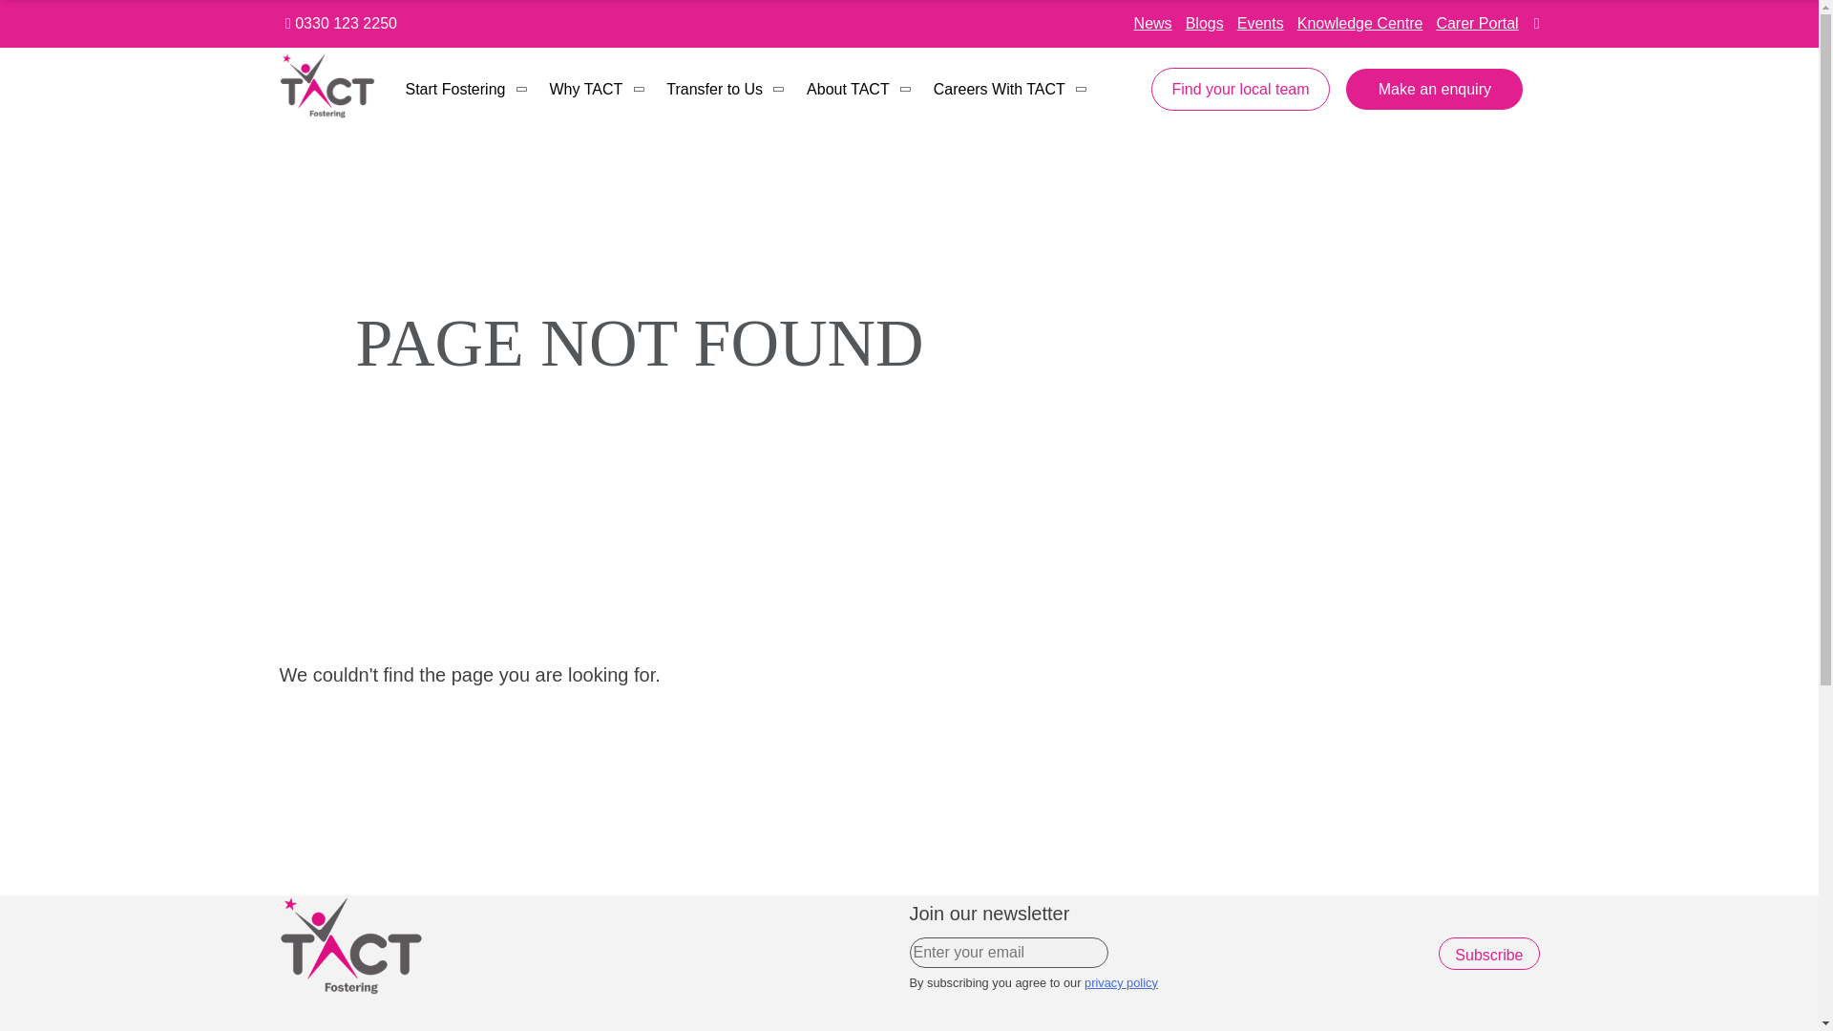 The height and width of the screenshot is (1031, 1833). I want to click on Blogs, so click(1205, 23).